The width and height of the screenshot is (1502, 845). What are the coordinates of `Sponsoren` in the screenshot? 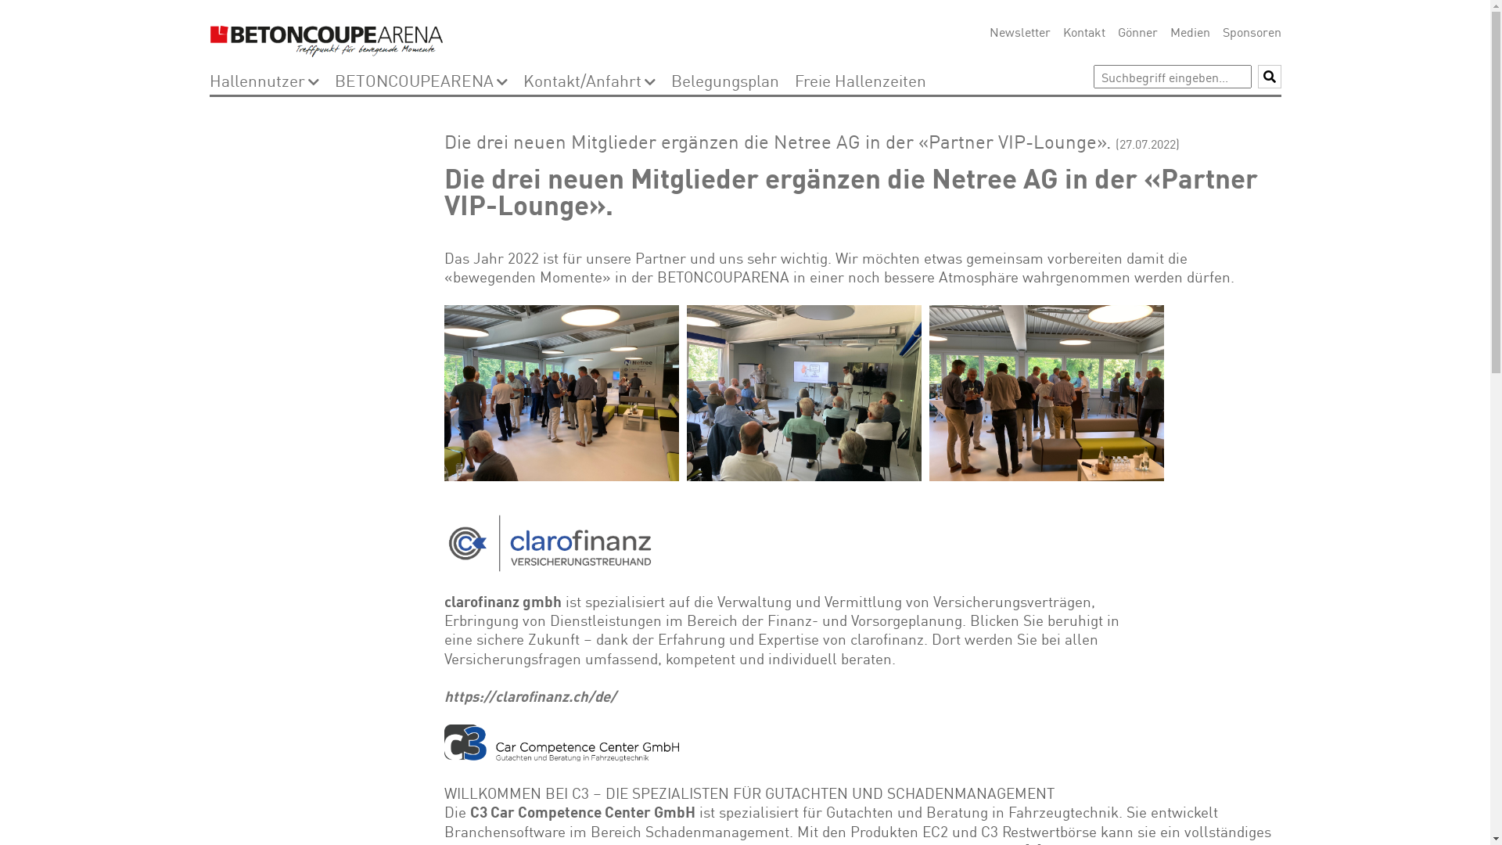 It's located at (1252, 31).